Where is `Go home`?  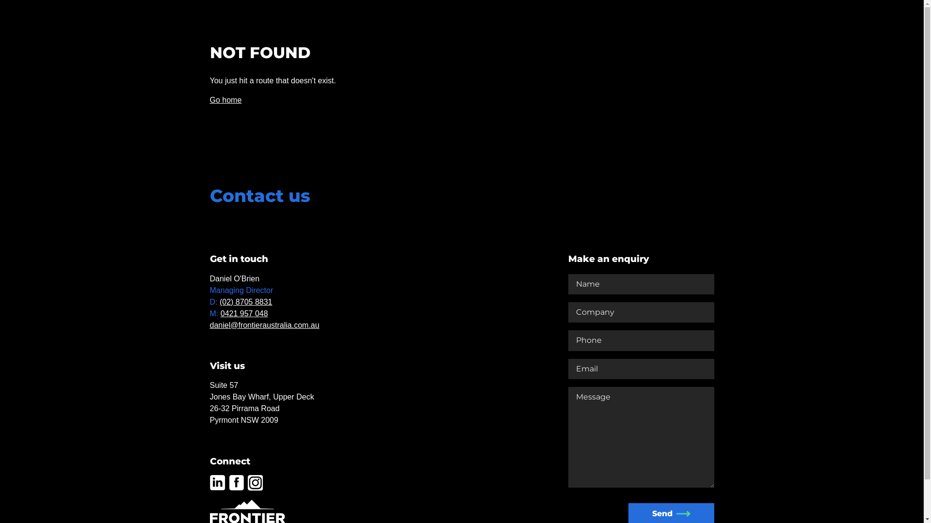 Go home is located at coordinates (225, 100).